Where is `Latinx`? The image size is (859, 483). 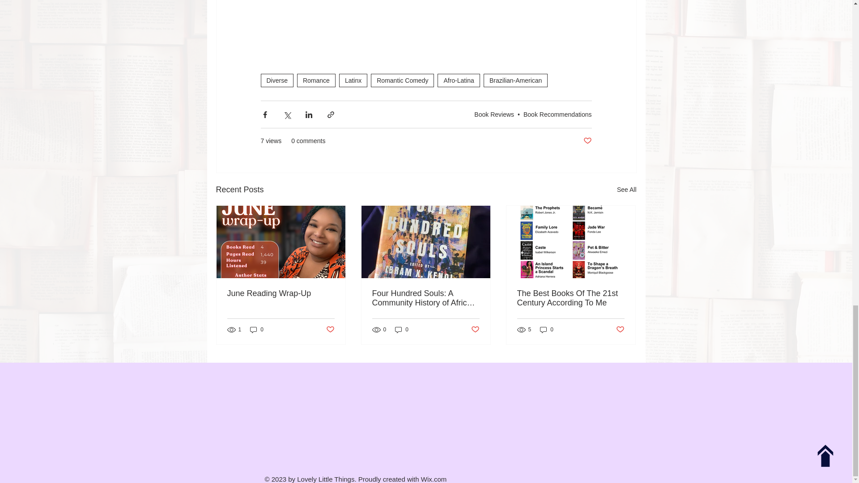
Latinx is located at coordinates (353, 80).